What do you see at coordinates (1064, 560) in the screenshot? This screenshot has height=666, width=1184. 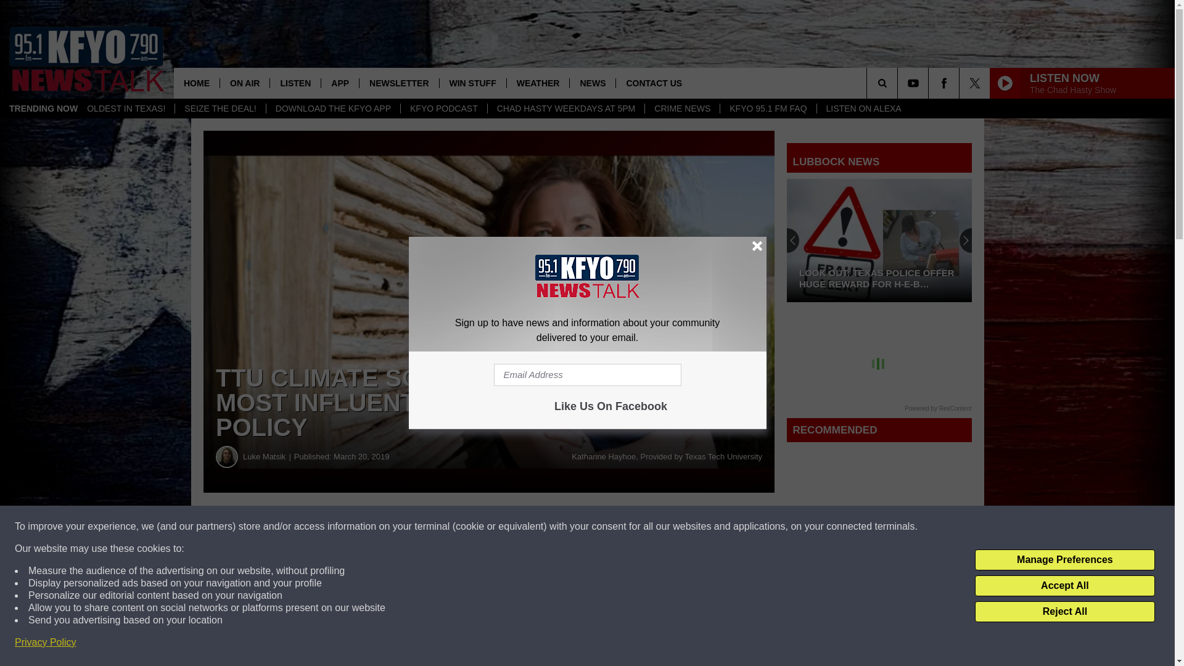 I see `Manage Preferences` at bounding box center [1064, 560].